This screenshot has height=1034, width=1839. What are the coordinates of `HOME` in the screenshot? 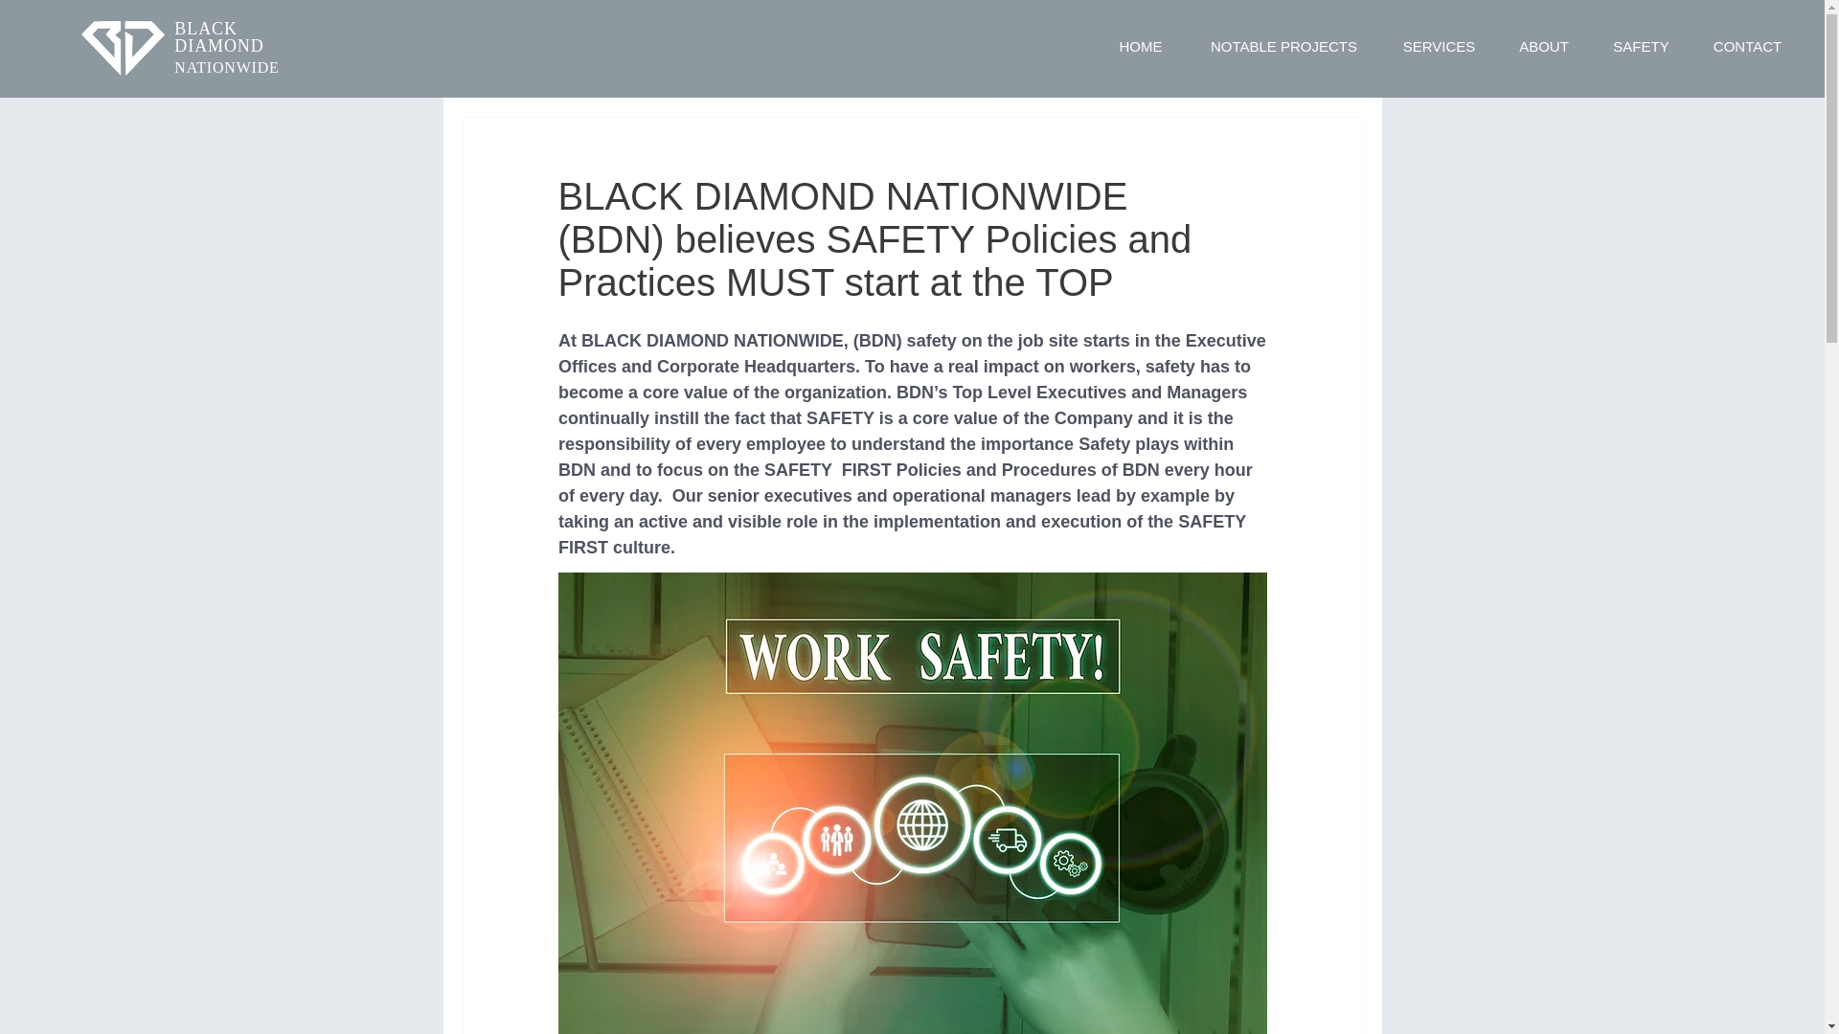 It's located at (1141, 46).